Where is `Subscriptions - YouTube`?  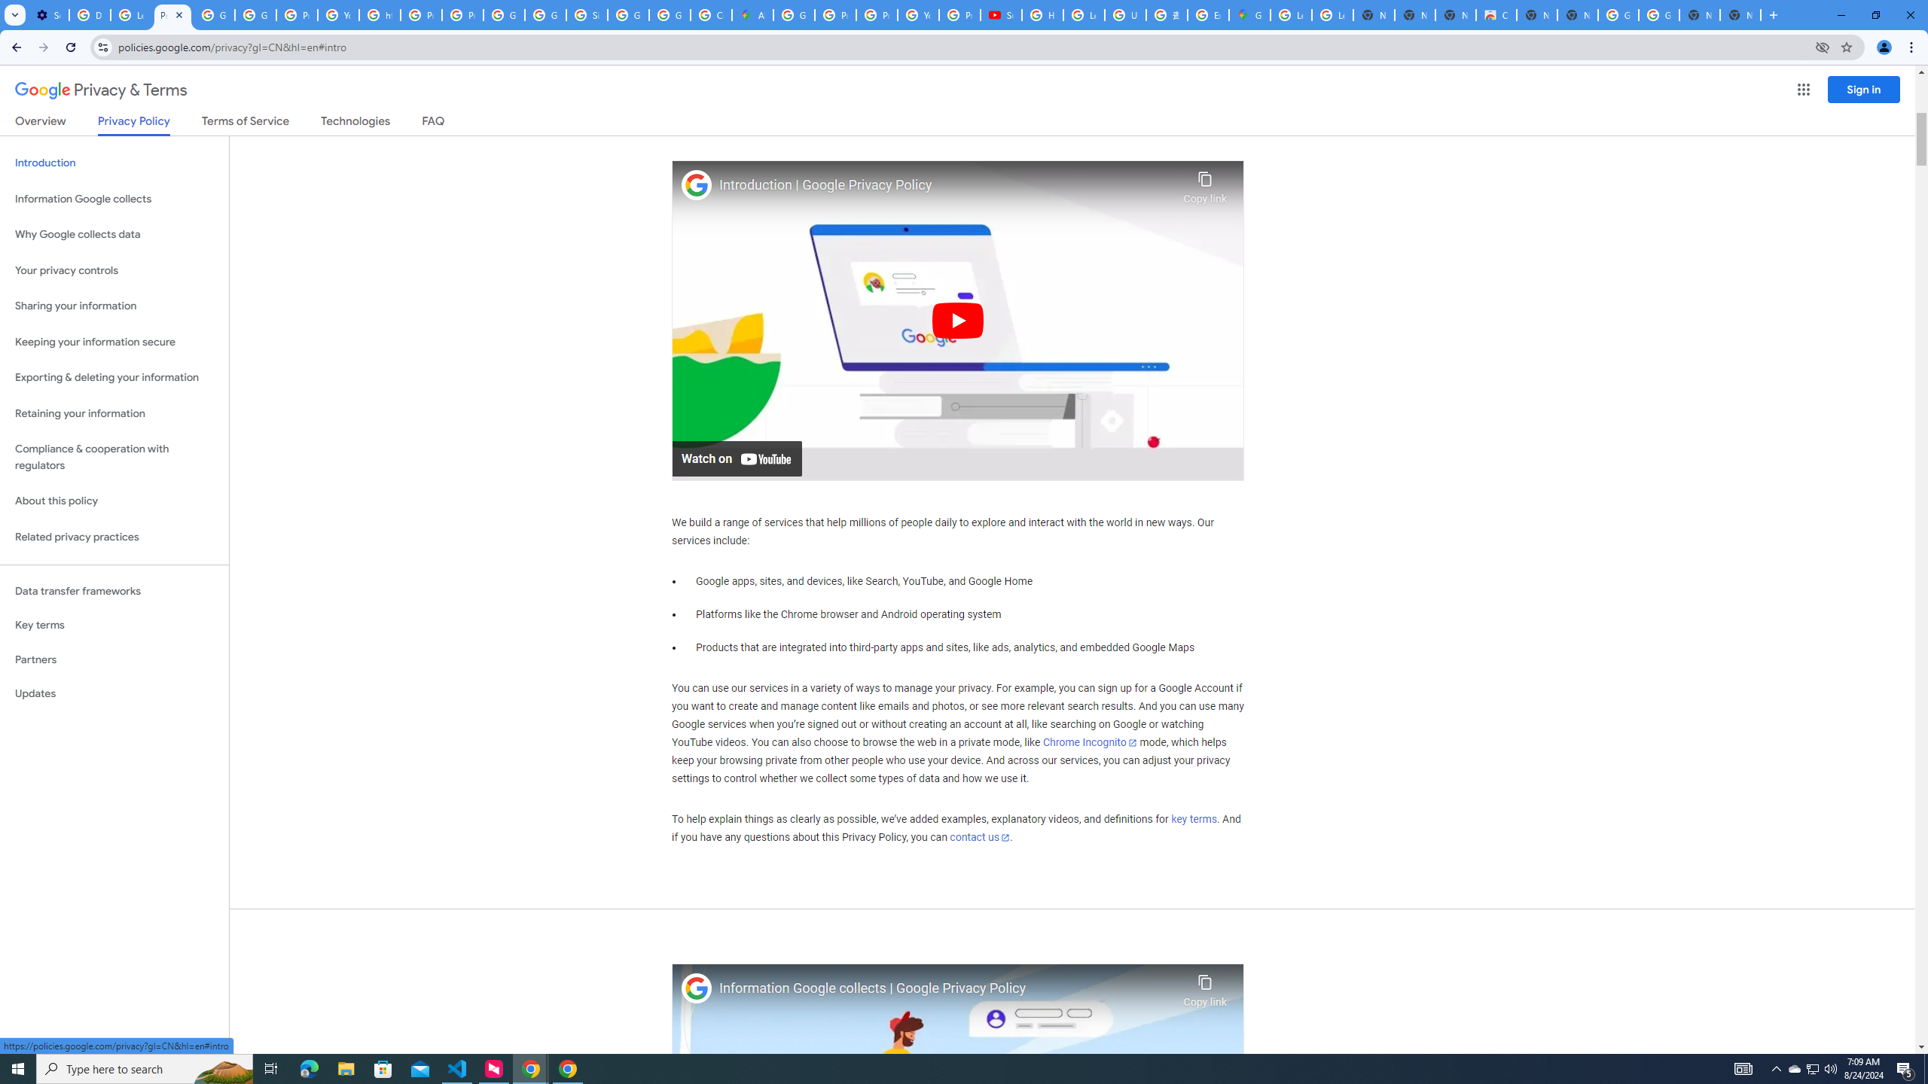 Subscriptions - YouTube is located at coordinates (1002, 15).